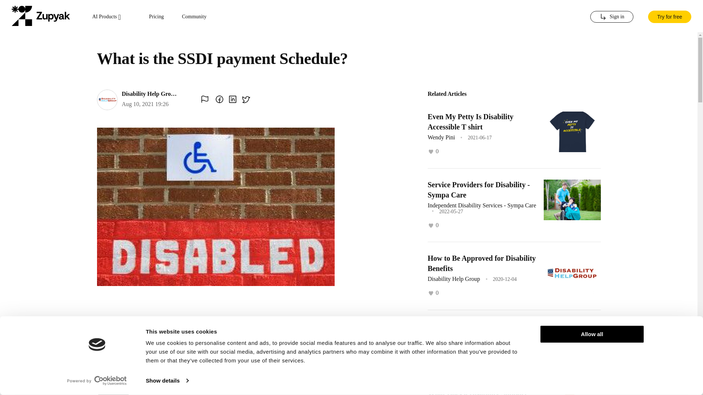 This screenshot has width=703, height=395. I want to click on Even My Petty Is Disability Accessible T shirt, so click(470, 121).